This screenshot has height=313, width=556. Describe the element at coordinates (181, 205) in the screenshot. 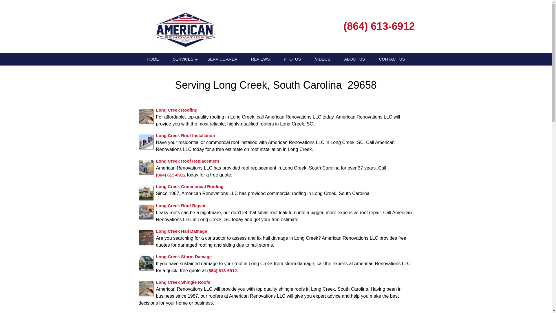

I see `Long Creek Roof Repair` at that location.